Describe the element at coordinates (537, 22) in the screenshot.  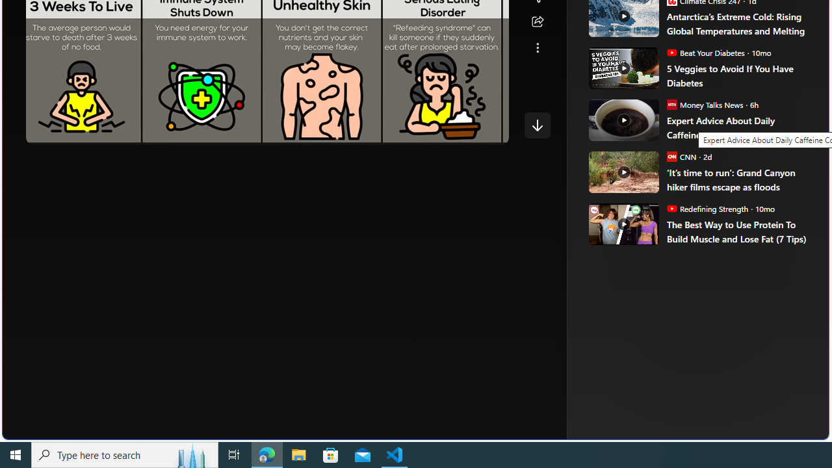
I see `Share this story` at that location.